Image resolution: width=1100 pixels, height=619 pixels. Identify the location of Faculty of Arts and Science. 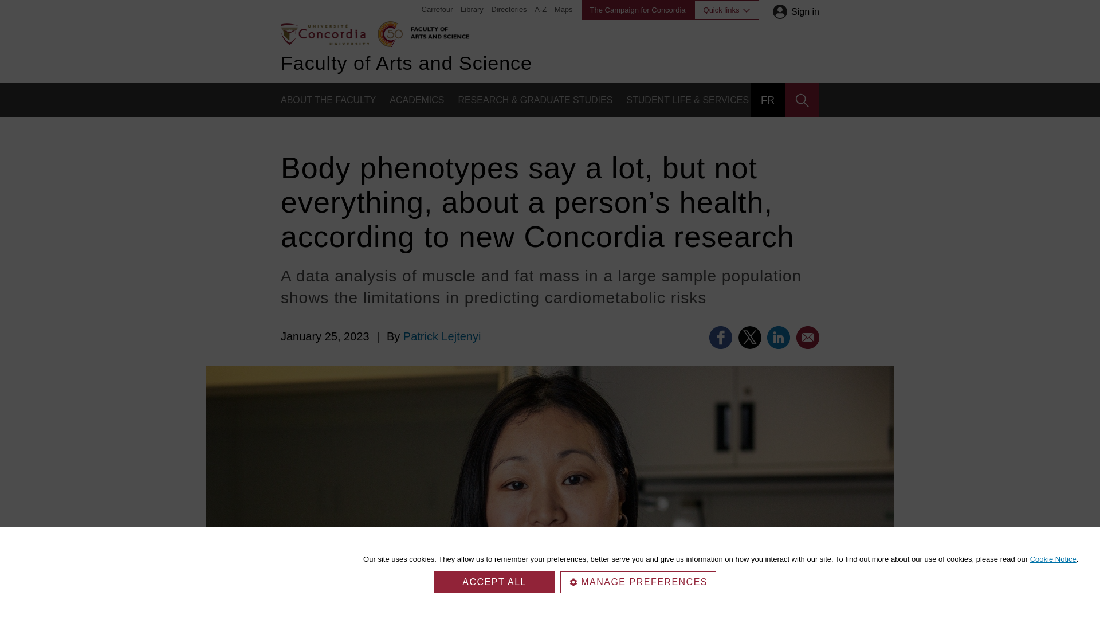
(438, 31).